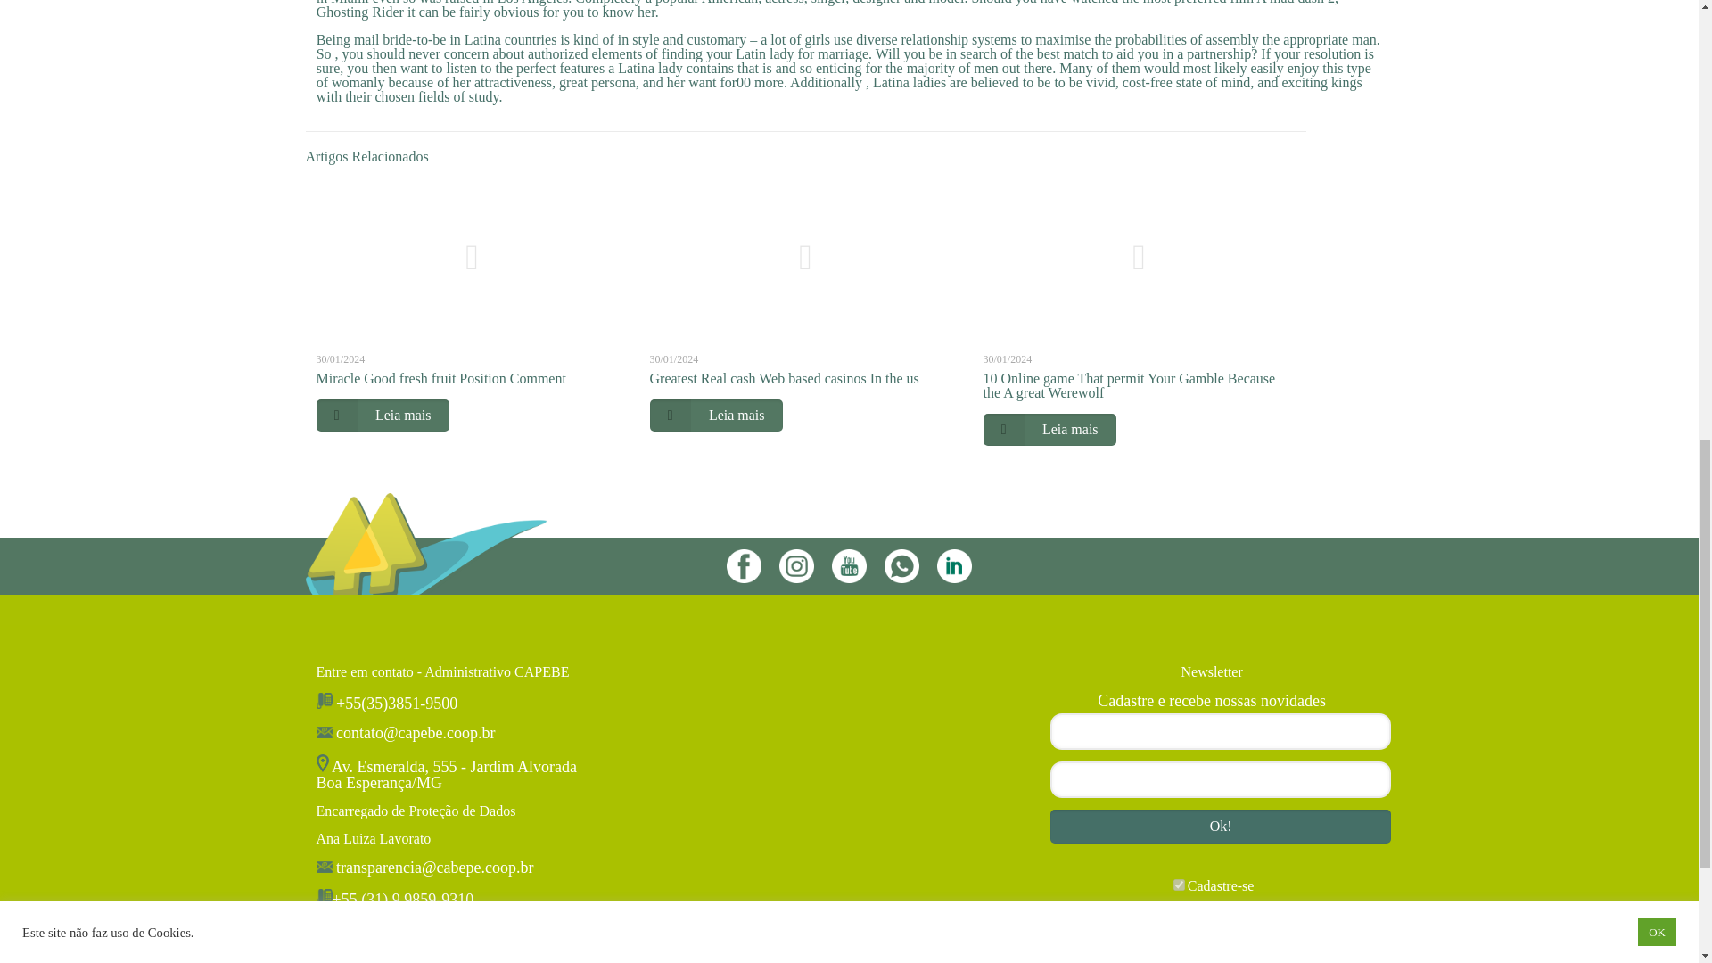 This screenshot has width=1712, height=963. Describe the element at coordinates (440, 378) in the screenshot. I see `Miracle Good fresh fruit Position Comment` at that location.